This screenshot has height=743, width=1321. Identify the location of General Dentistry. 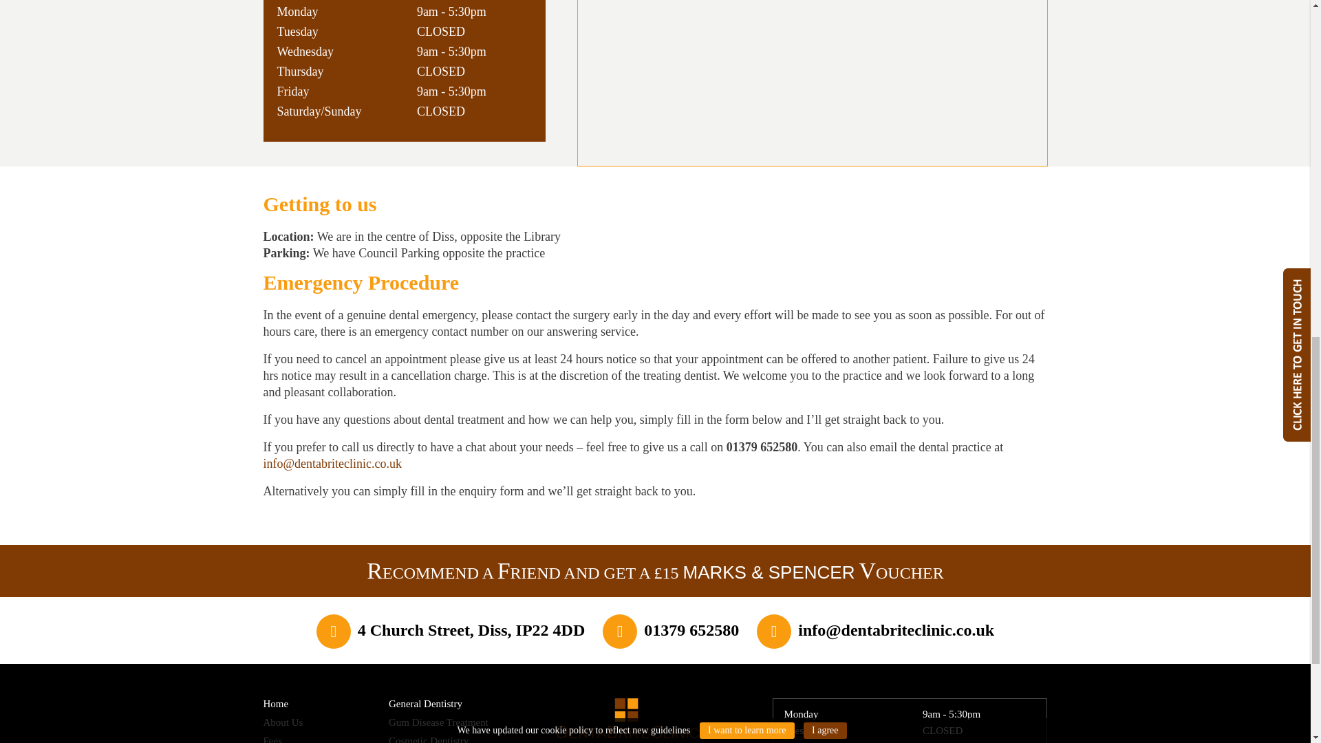
(425, 704).